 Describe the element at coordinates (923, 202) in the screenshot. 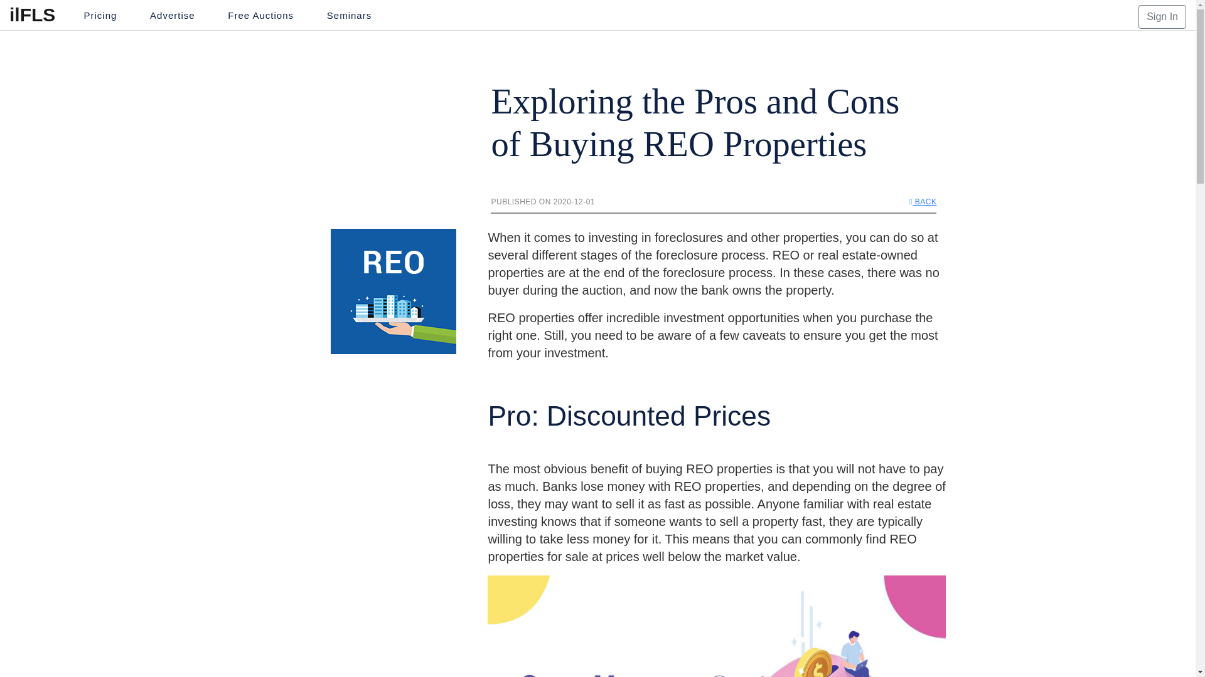

I see `BACK` at that location.